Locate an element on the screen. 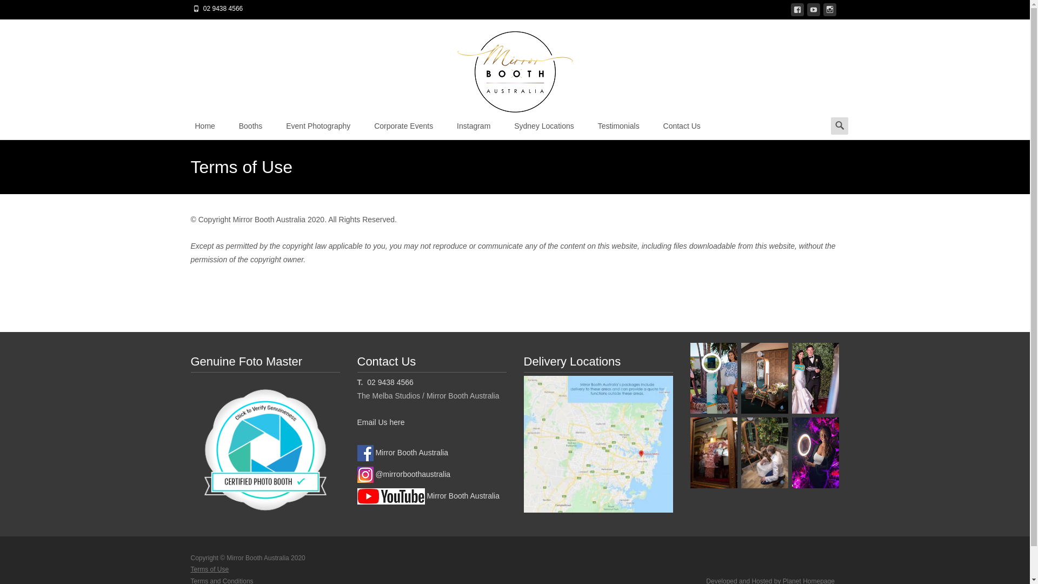  Mirror Booth Australia is located at coordinates (515, 67).